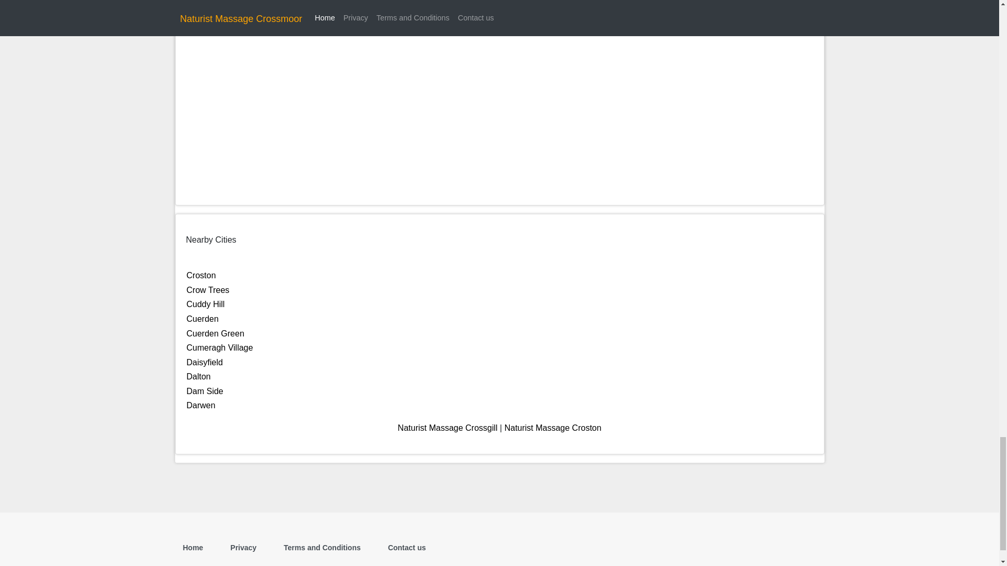  Describe the element at coordinates (202, 319) in the screenshot. I see `Cuerden` at that location.